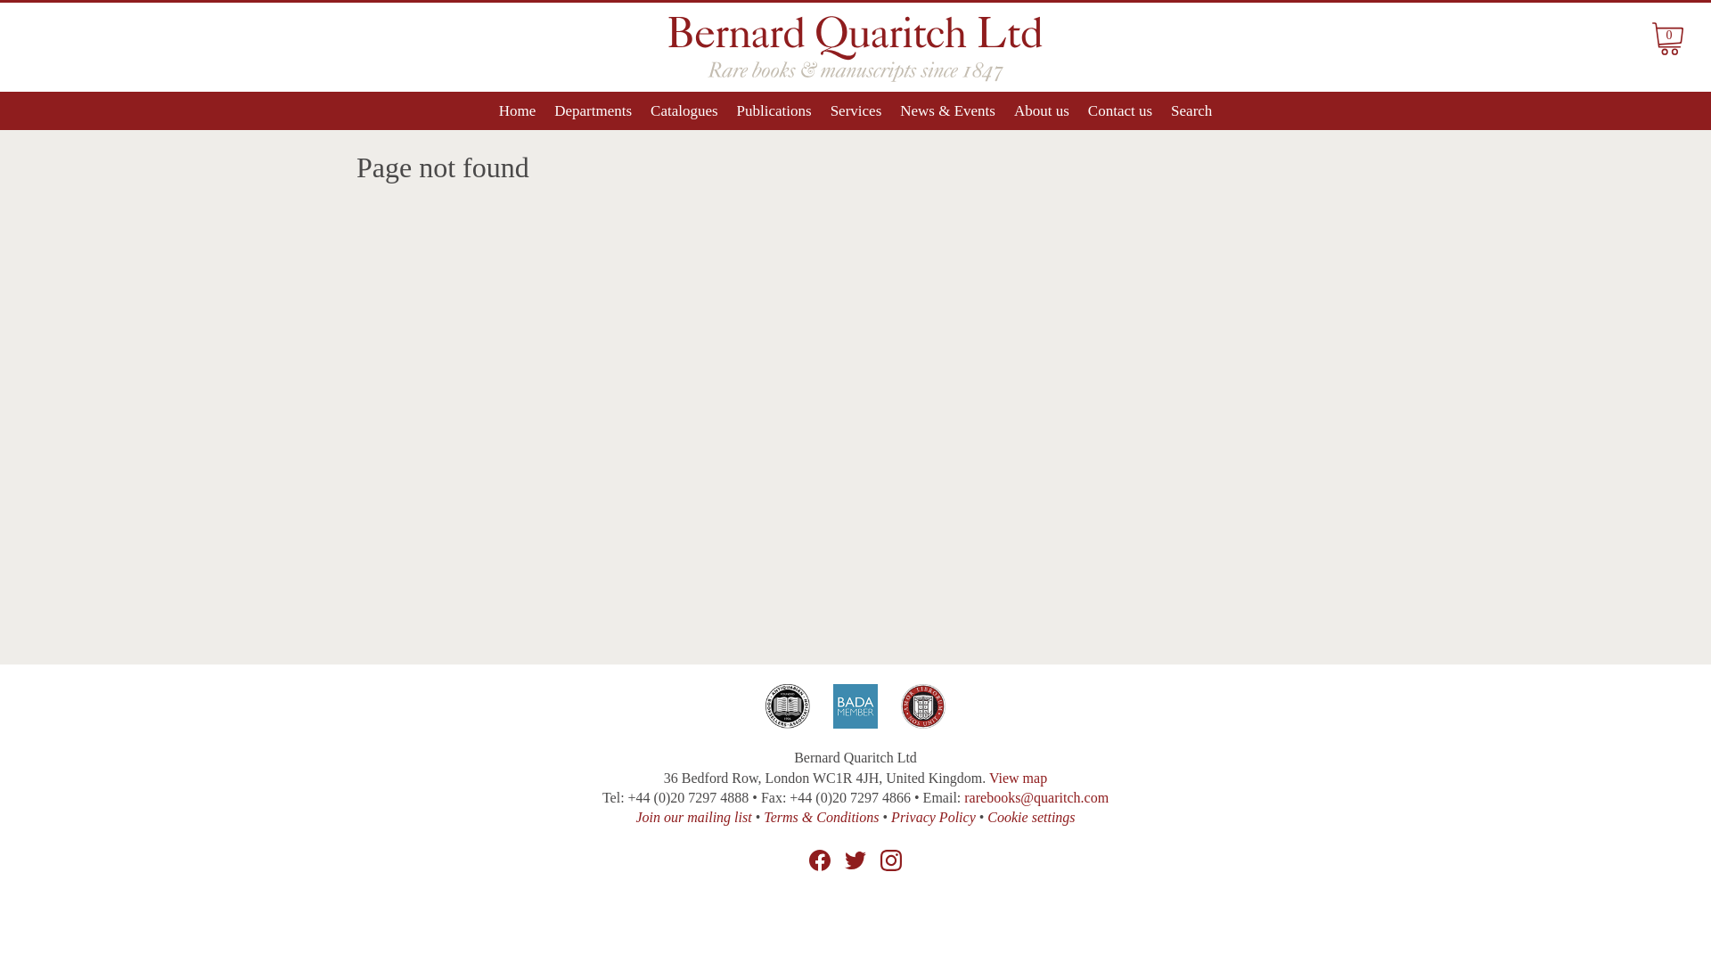 The height and width of the screenshot is (962, 1711). Describe the element at coordinates (692, 817) in the screenshot. I see `Join our mailing list` at that location.